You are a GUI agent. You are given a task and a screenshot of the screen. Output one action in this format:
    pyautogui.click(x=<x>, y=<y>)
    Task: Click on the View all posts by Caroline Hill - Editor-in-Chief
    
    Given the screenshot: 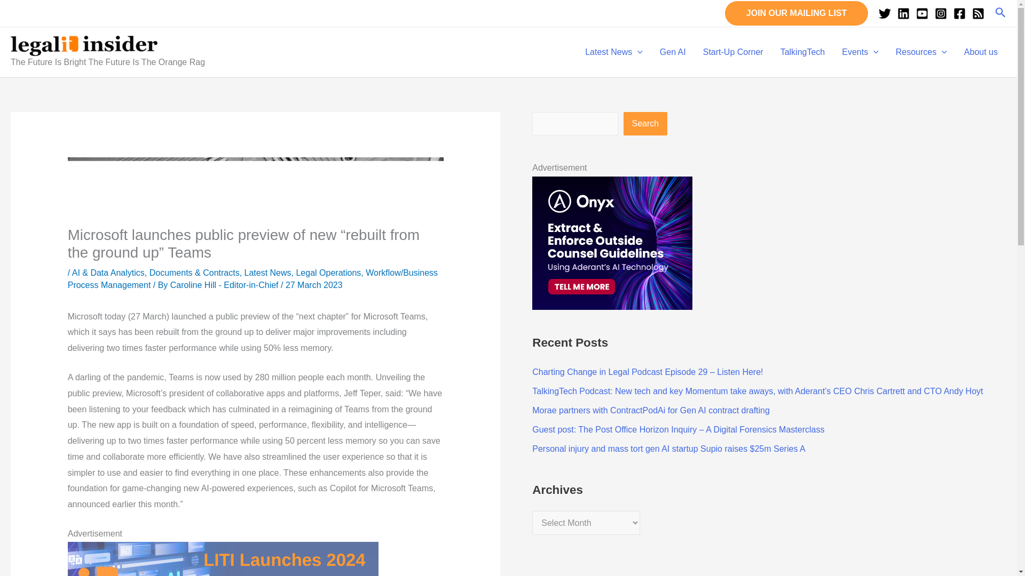 What is the action you would take?
    pyautogui.click(x=225, y=285)
    